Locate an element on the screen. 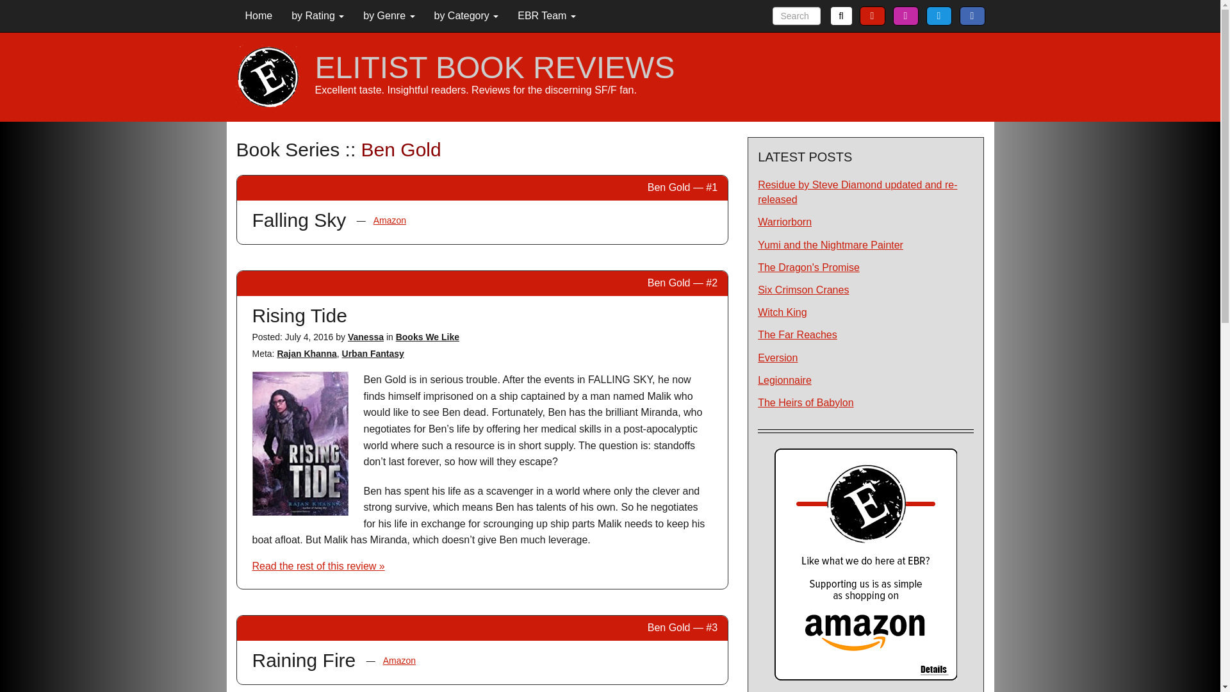 Image resolution: width=1230 pixels, height=692 pixels. by Genre is located at coordinates (389, 15).